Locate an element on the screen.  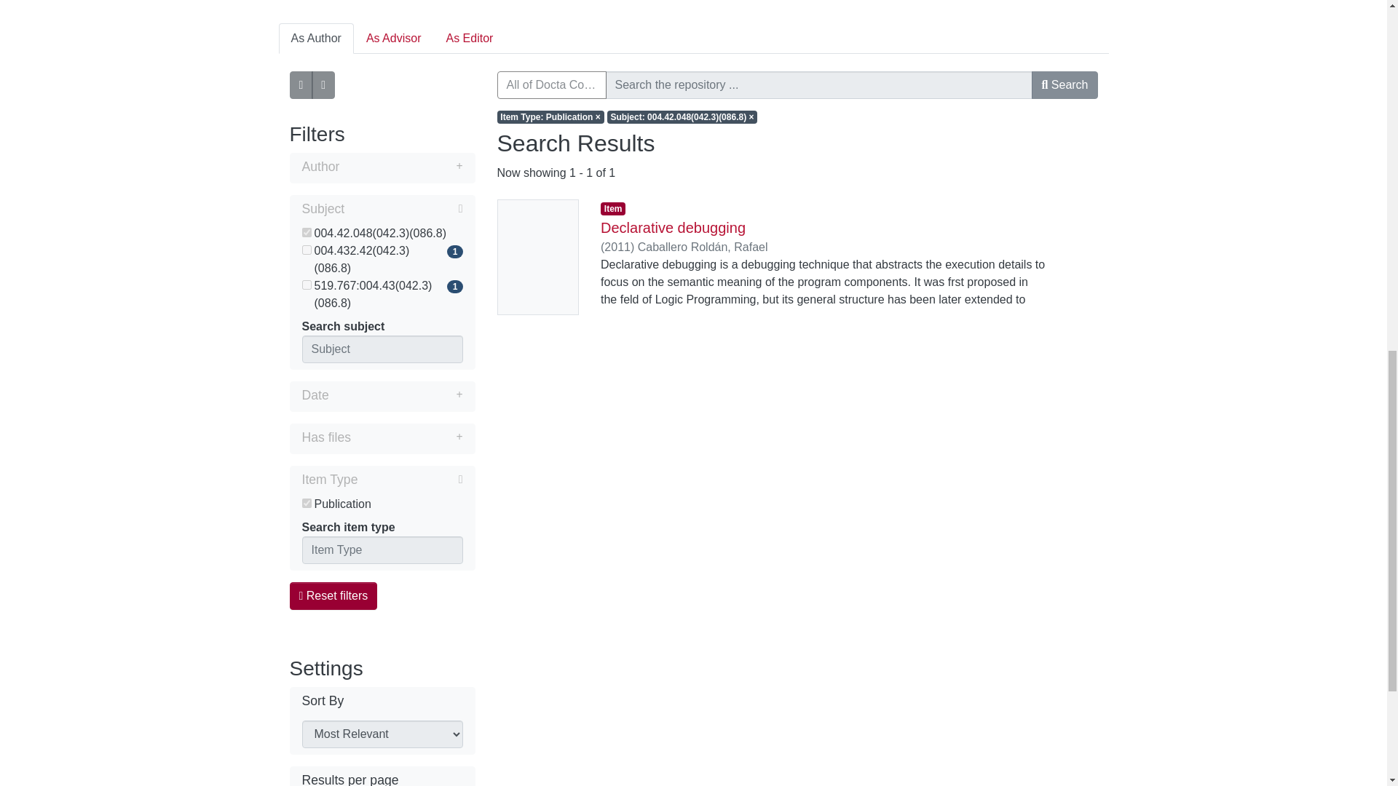
on is located at coordinates (306, 502).